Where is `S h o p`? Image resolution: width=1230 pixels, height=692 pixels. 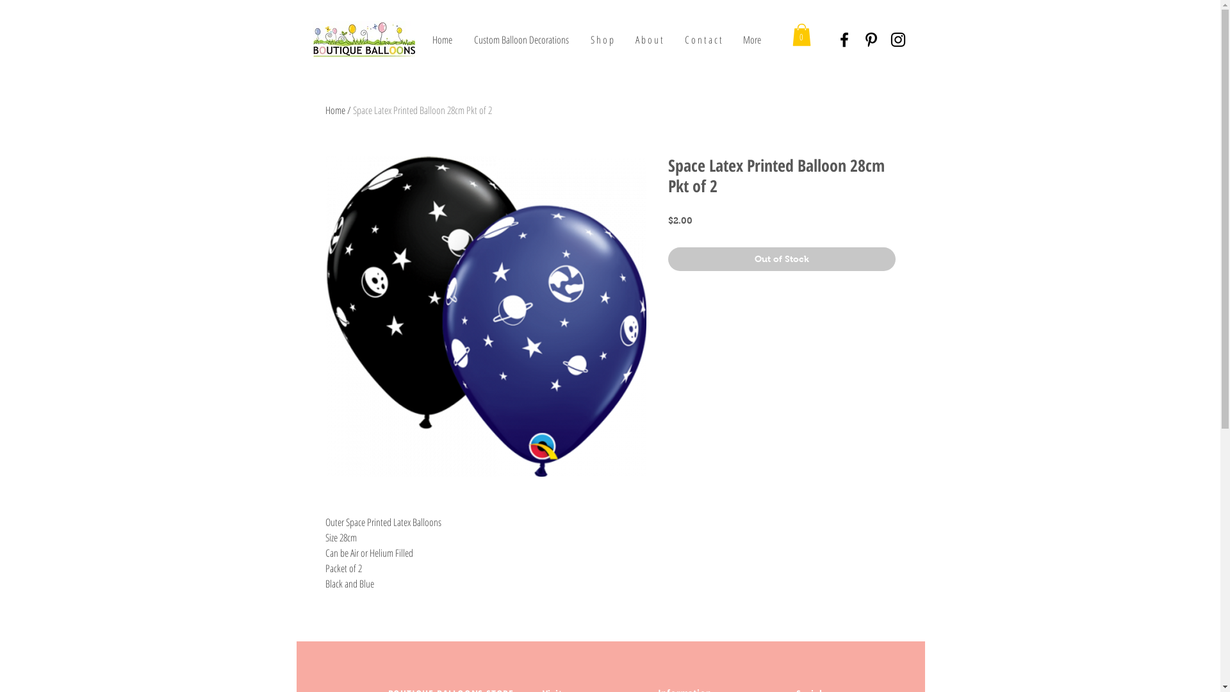
S h o p is located at coordinates (602, 40).